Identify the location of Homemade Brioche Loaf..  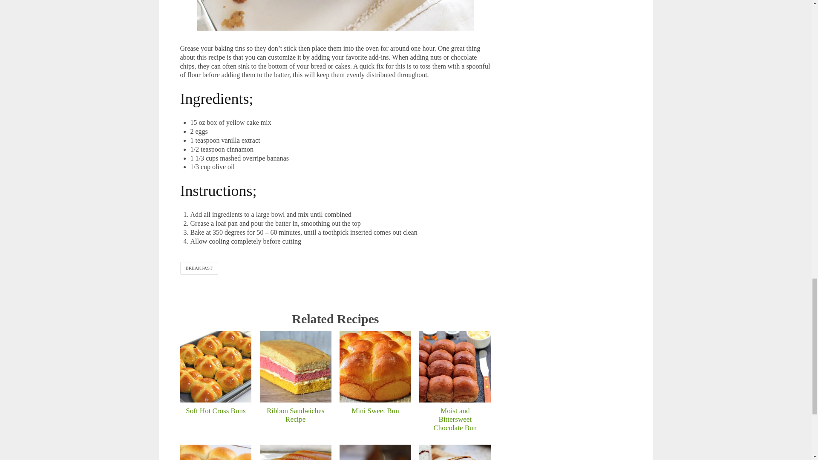
(375, 452).